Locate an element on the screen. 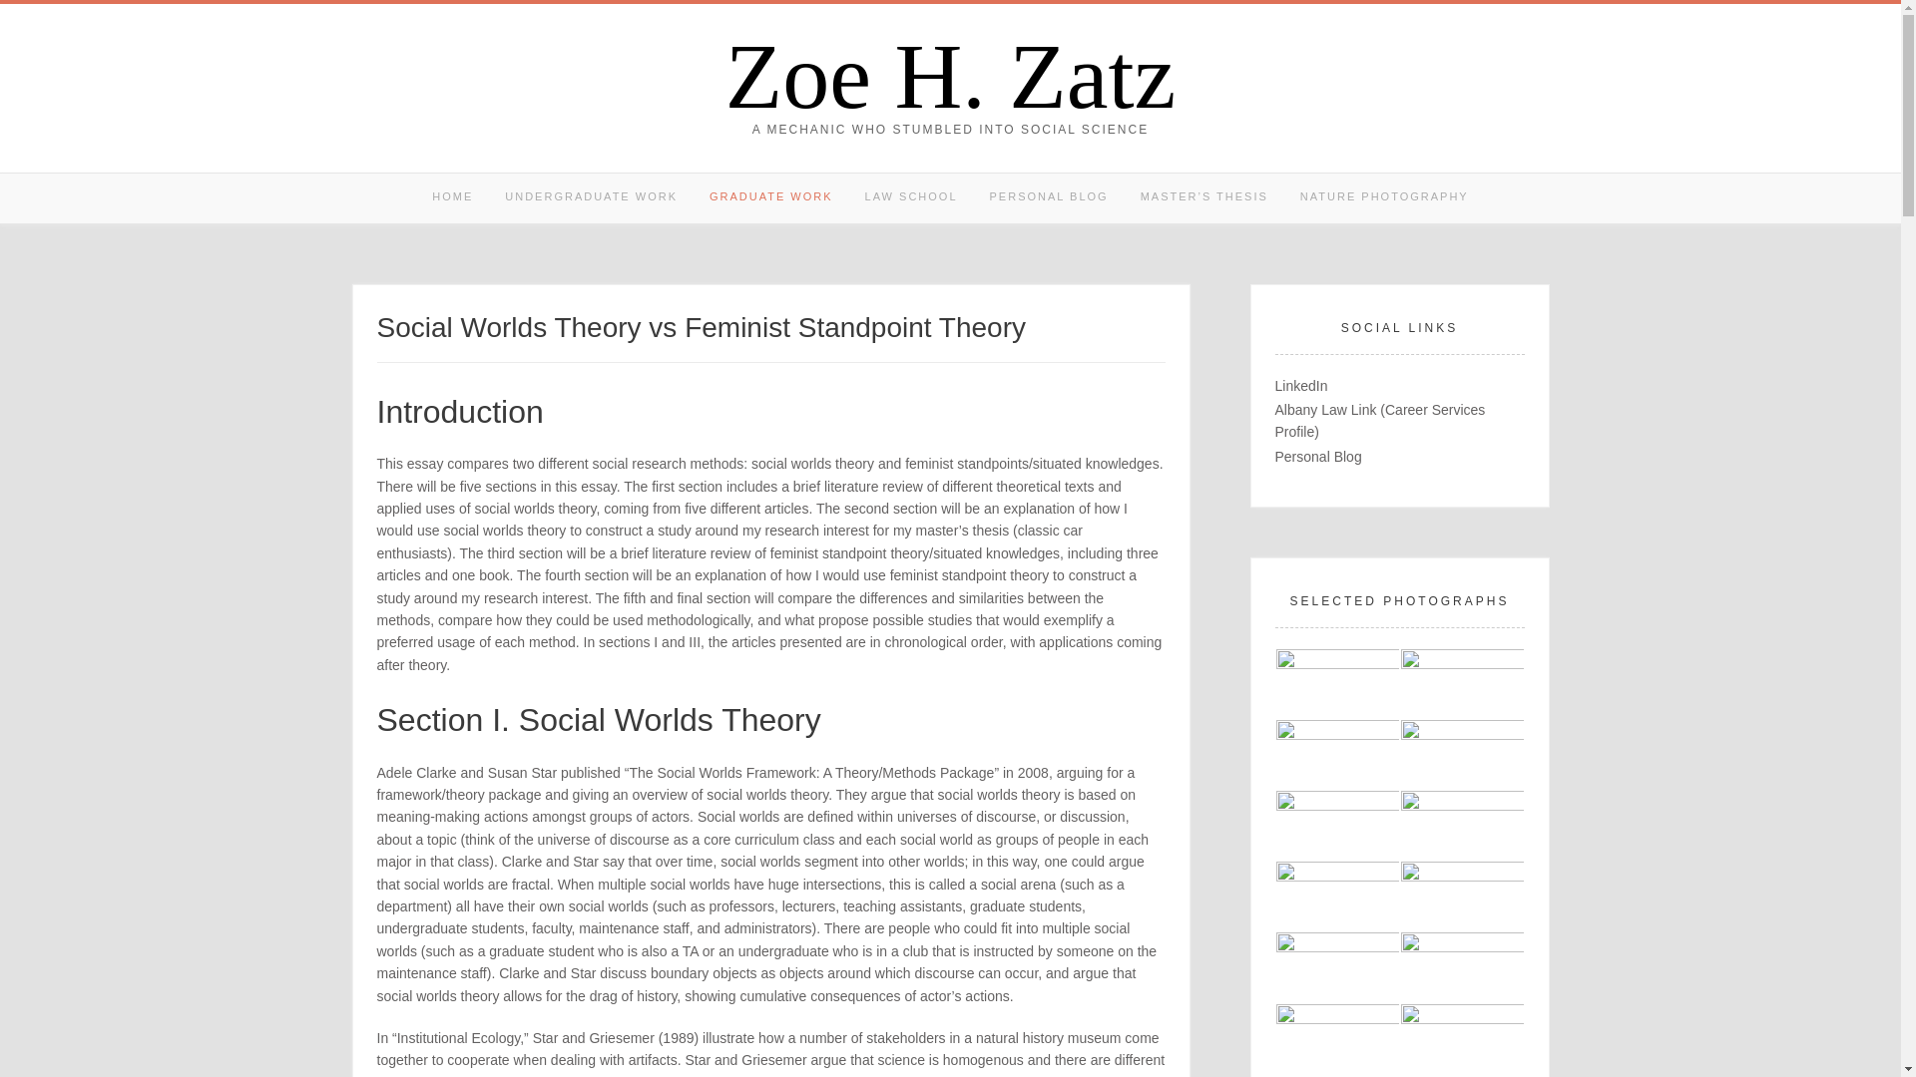 Image resolution: width=1916 pixels, height=1077 pixels. UNDERGRADUATE WORK is located at coordinates (591, 197).